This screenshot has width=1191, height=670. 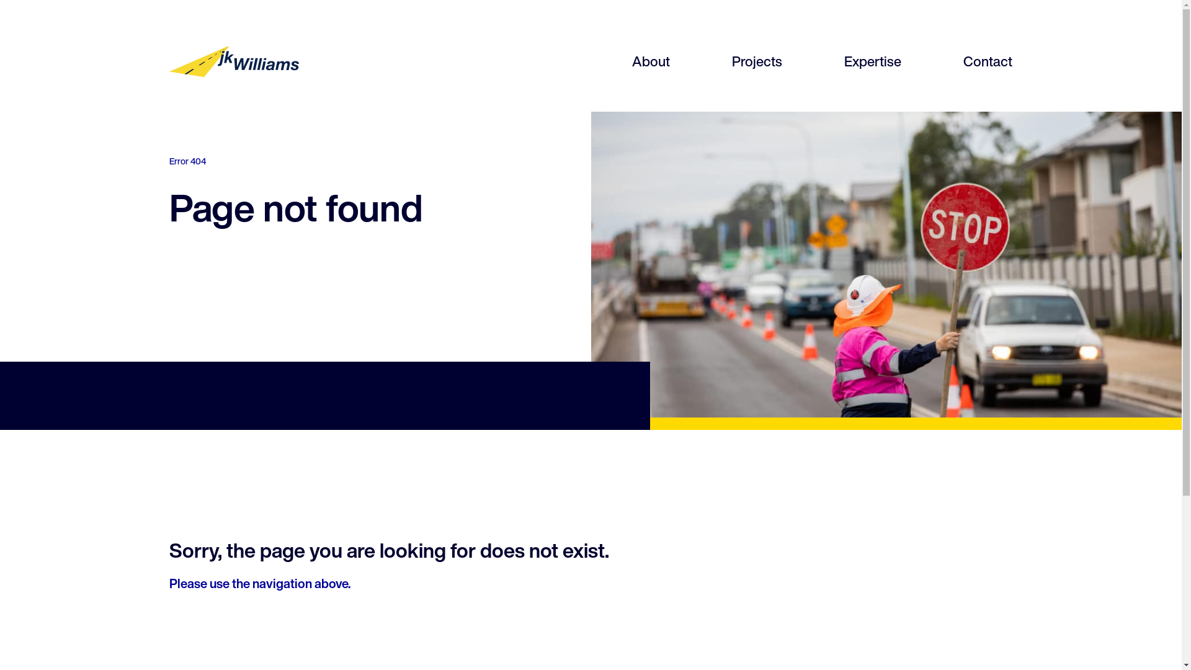 What do you see at coordinates (988, 61) in the screenshot?
I see `Contact` at bounding box center [988, 61].